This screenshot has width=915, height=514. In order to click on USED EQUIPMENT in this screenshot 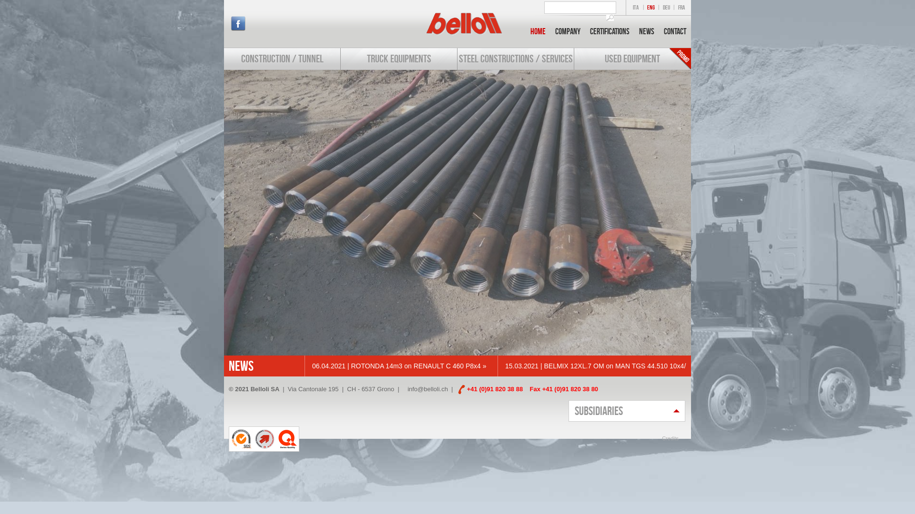, I will do `click(632, 59)`.